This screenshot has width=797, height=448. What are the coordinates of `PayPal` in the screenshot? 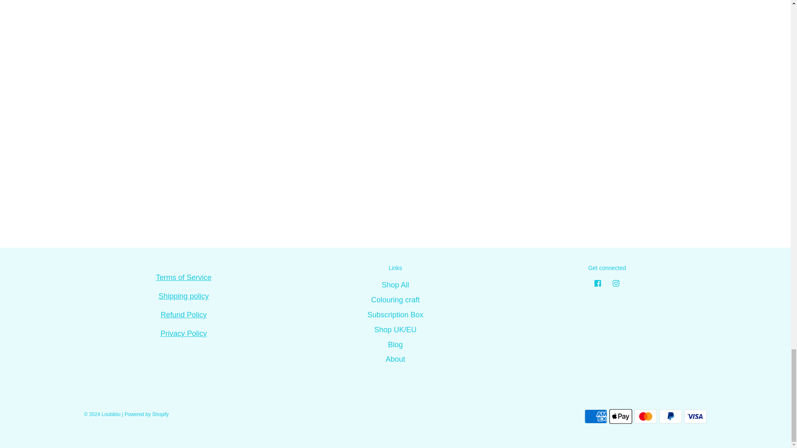 It's located at (670, 416).